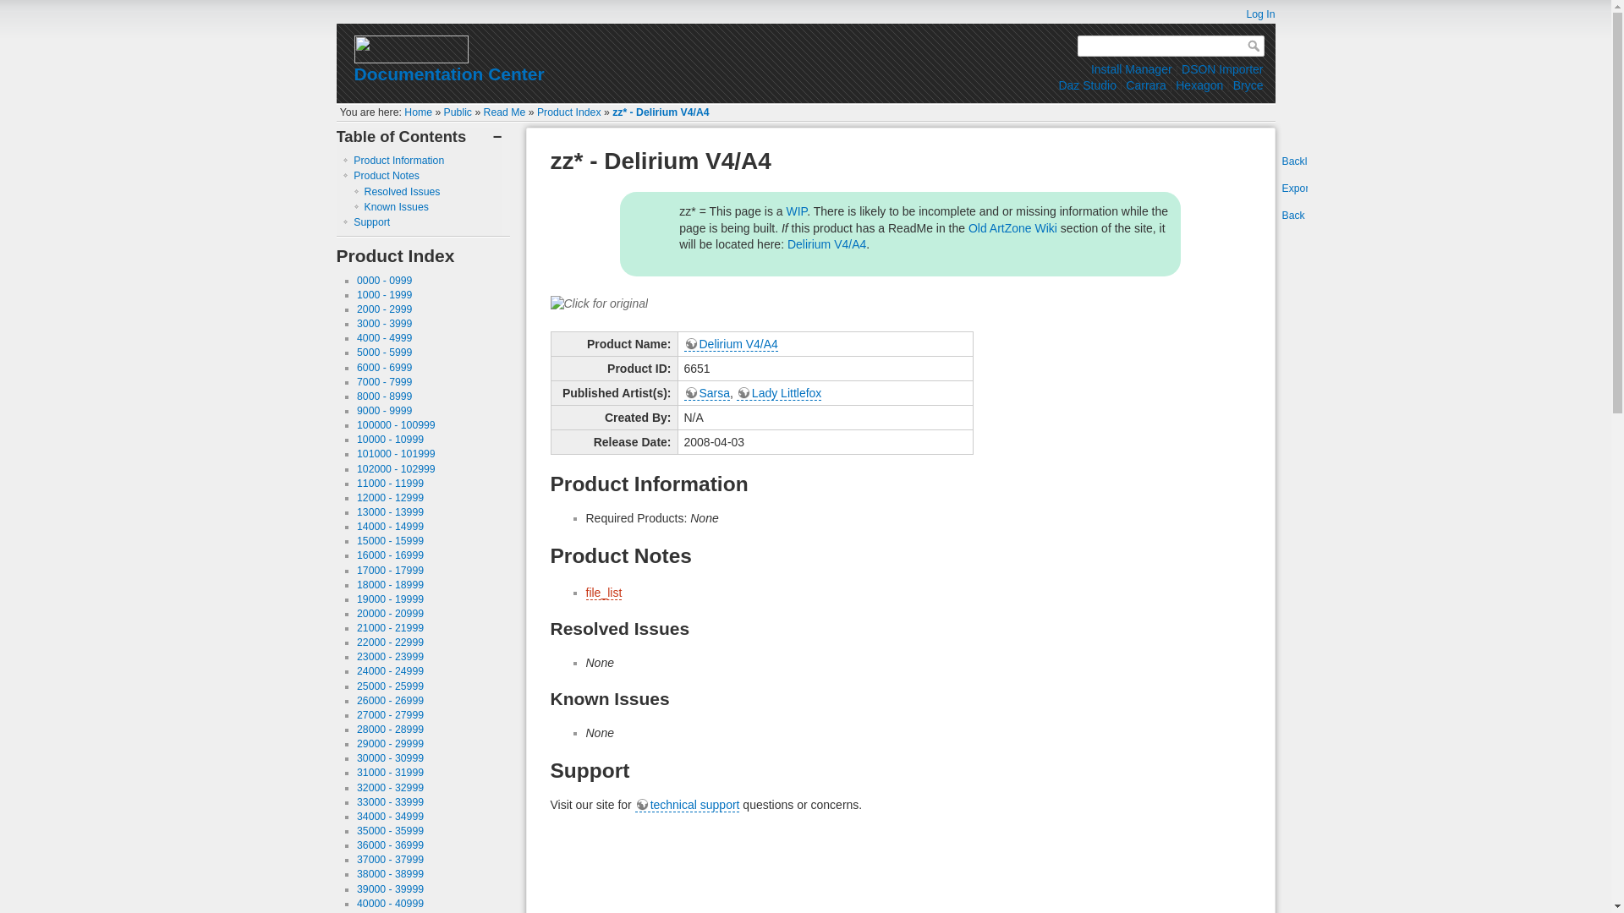 This screenshot has width=1624, height=913. What do you see at coordinates (384, 382) in the screenshot?
I see `7000 - 7999` at bounding box center [384, 382].